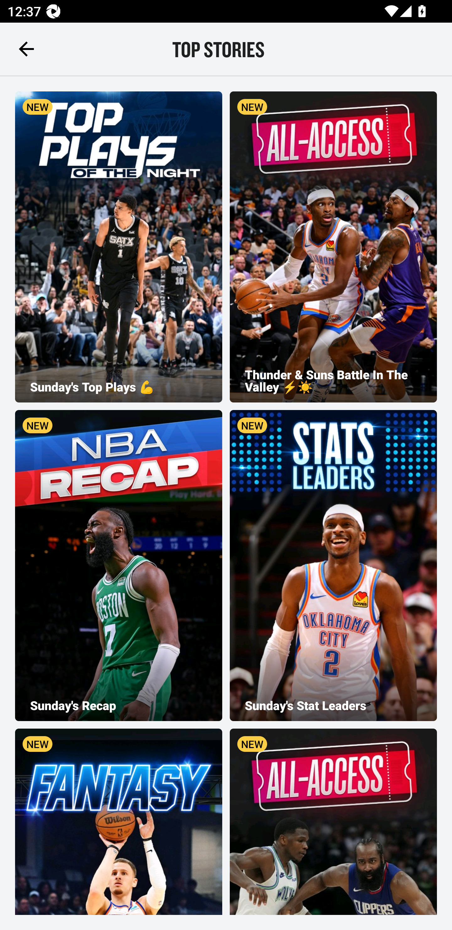 The image size is (452, 930). Describe the element at coordinates (333, 821) in the screenshot. I see `NEW` at that location.